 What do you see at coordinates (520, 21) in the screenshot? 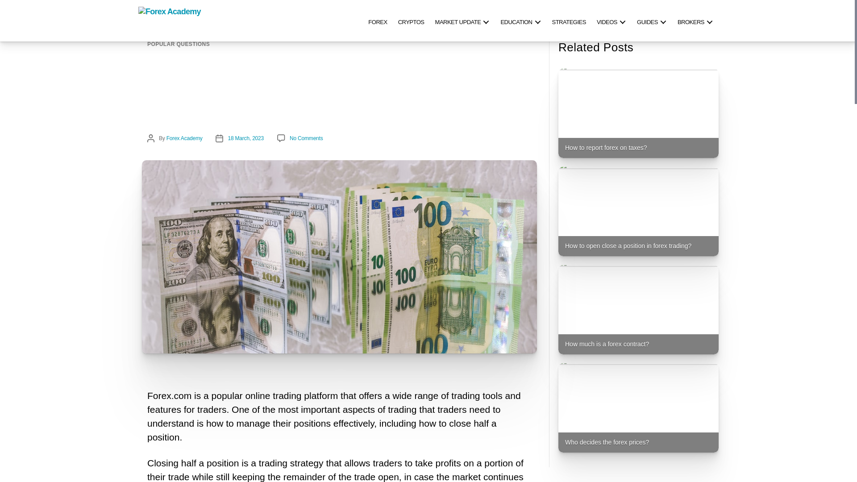
I see `EDUCATION` at bounding box center [520, 21].